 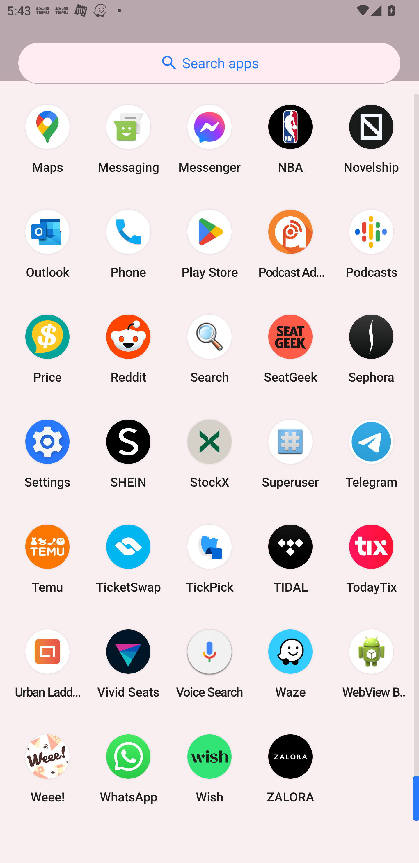 What do you see at coordinates (128, 349) in the screenshot?
I see `Reddit` at bounding box center [128, 349].